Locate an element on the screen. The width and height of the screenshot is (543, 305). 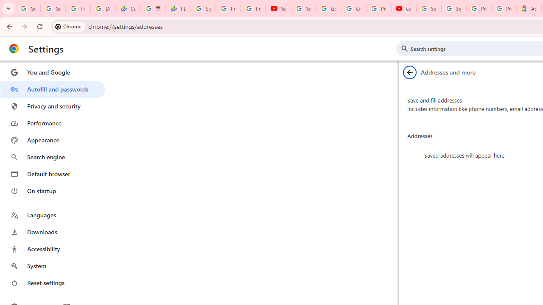
Sign in - Google Accounts is located at coordinates (204, 8).